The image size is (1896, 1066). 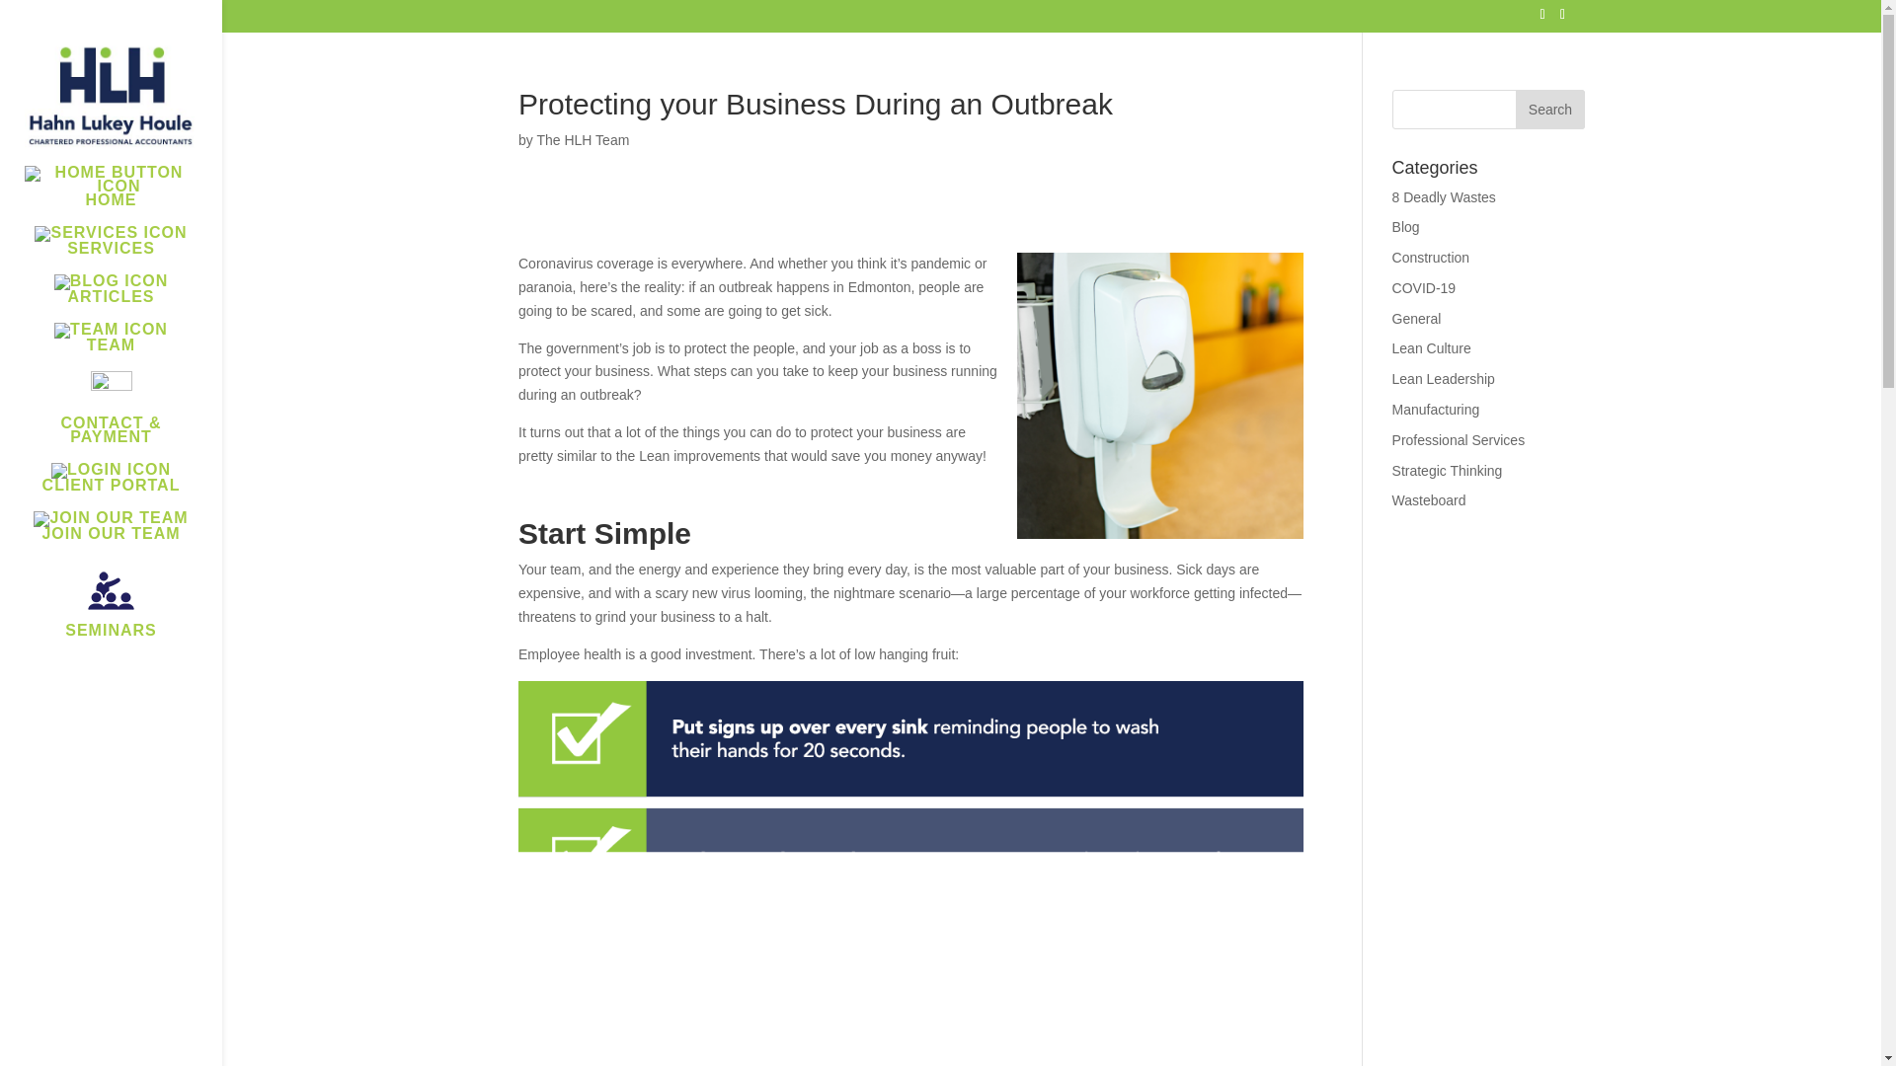 What do you see at coordinates (1416, 318) in the screenshot?
I see `General` at bounding box center [1416, 318].